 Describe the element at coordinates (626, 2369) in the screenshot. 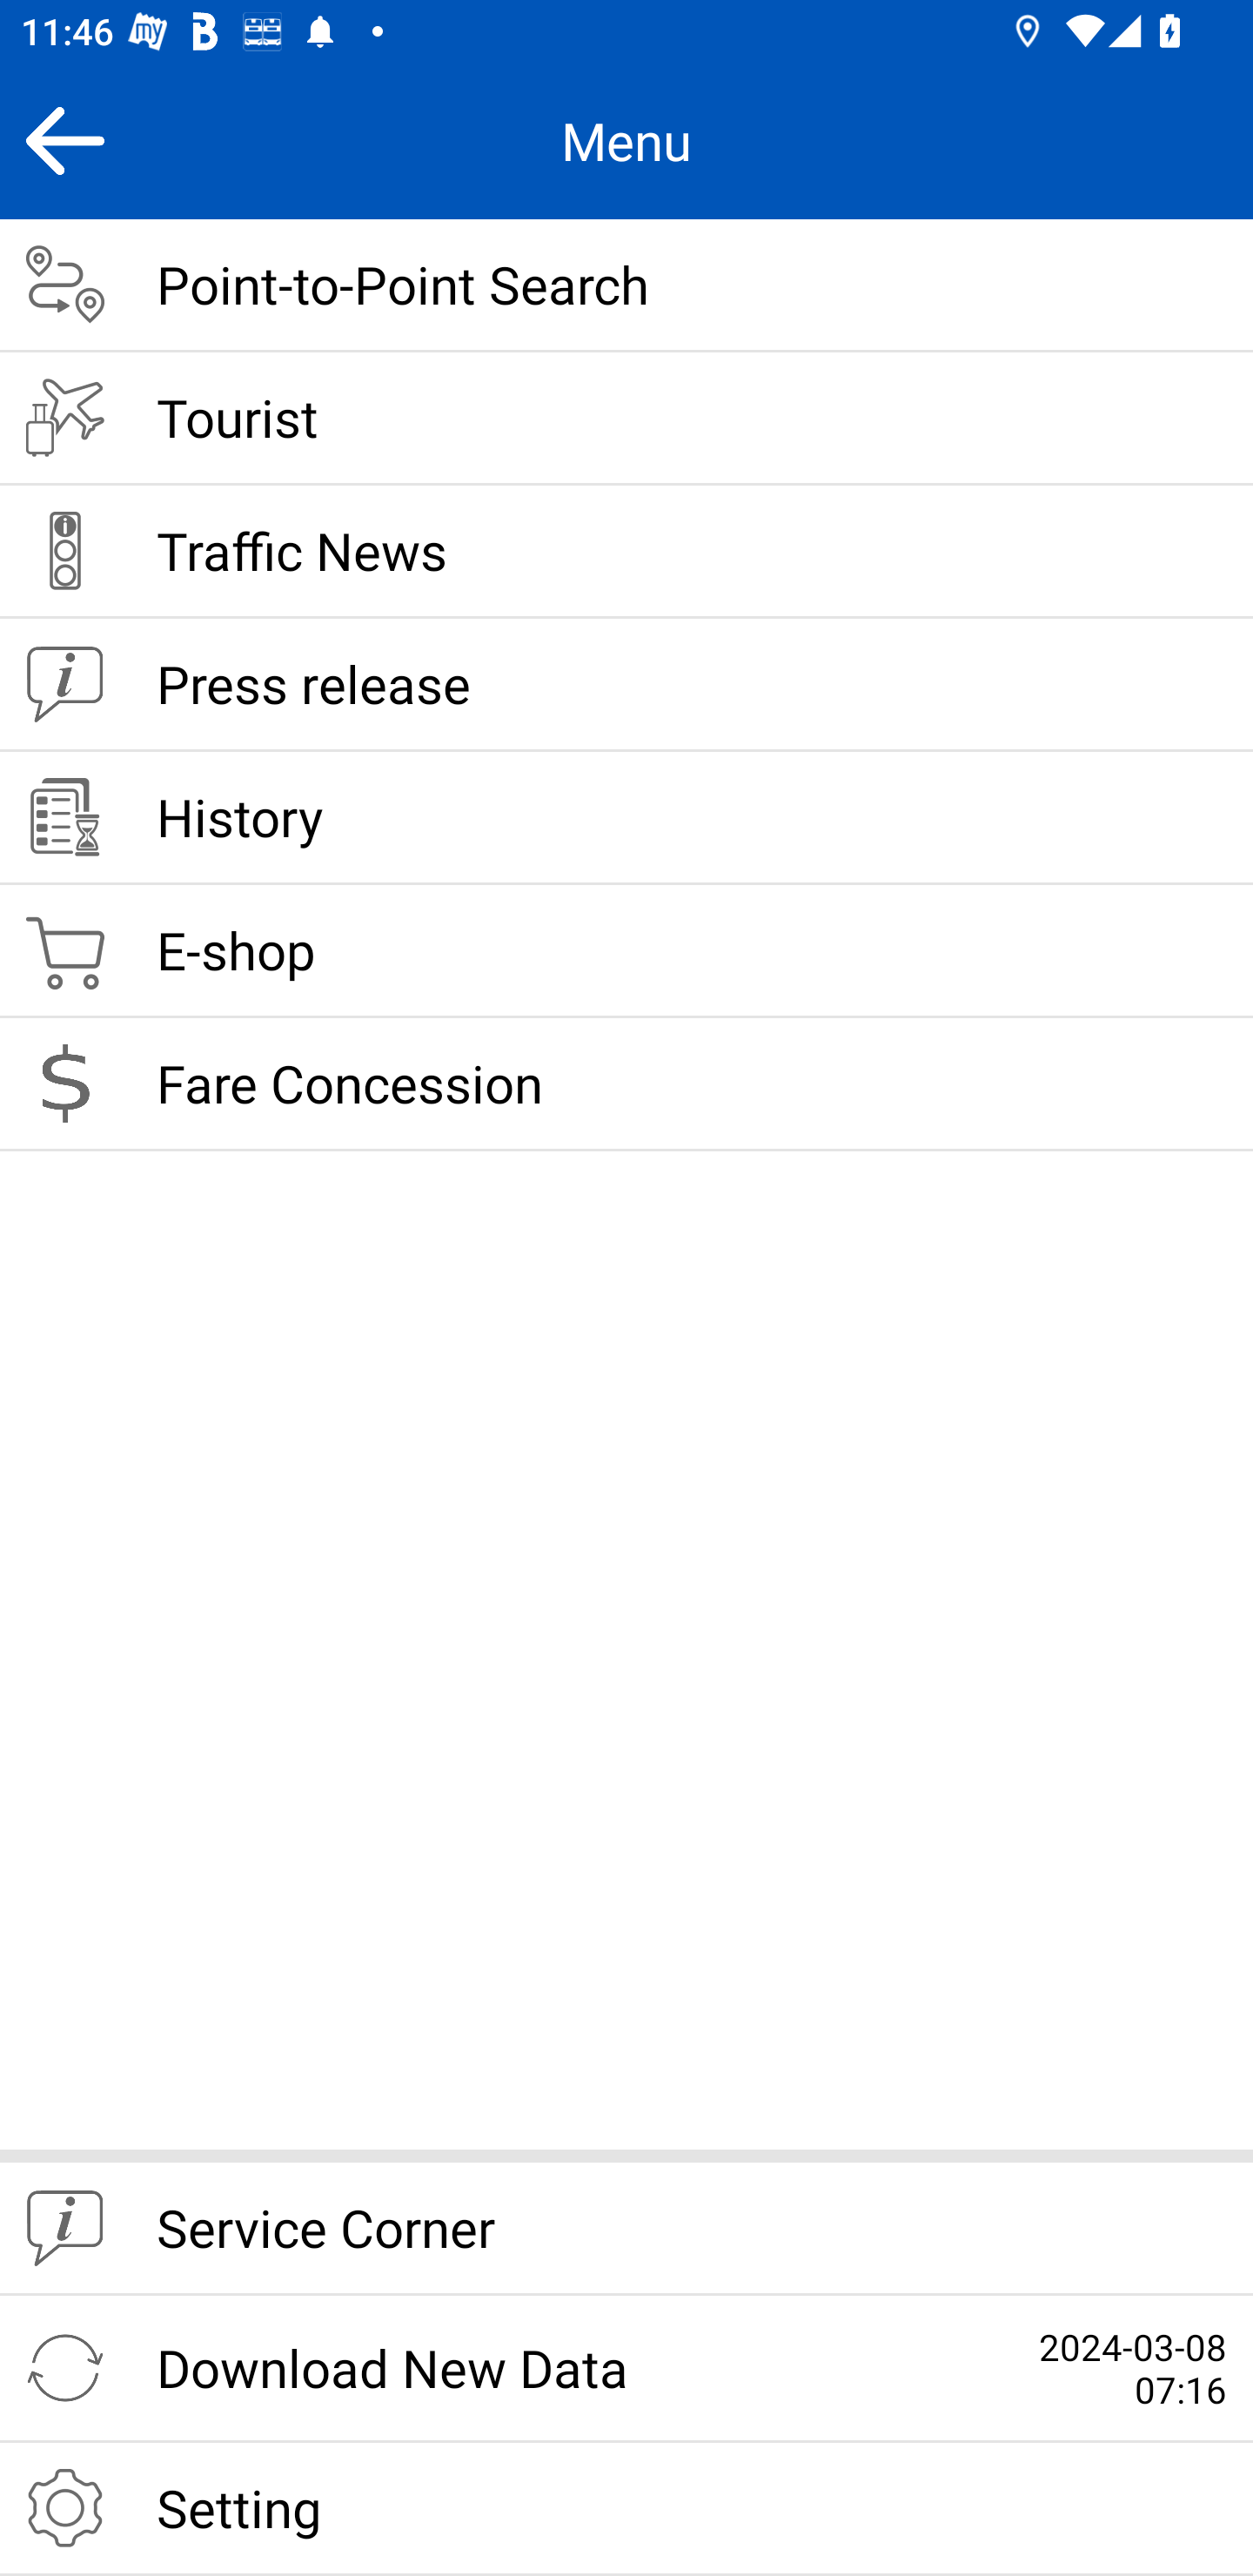

I see `Download New Data 2024-03-08
07:16` at that location.